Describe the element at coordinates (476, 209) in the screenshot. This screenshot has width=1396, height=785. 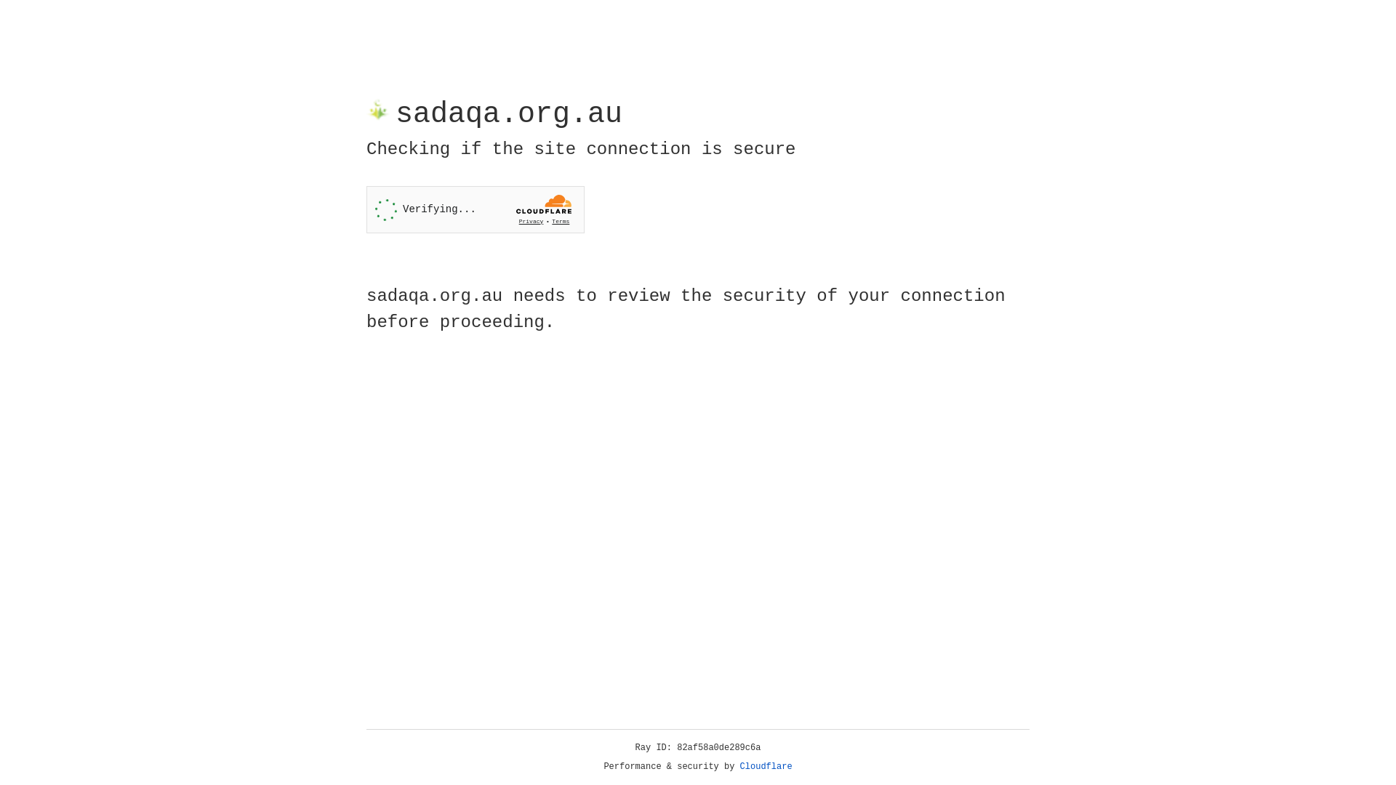
I see `Widget containing a Cloudflare security challenge` at that location.